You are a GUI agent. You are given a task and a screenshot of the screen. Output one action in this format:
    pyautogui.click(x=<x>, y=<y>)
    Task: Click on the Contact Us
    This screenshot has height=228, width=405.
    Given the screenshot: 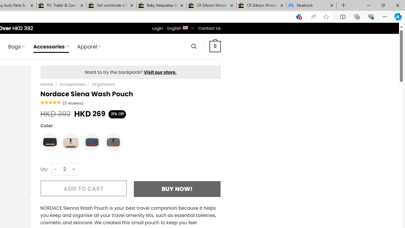 What is the action you would take?
    pyautogui.click(x=209, y=28)
    